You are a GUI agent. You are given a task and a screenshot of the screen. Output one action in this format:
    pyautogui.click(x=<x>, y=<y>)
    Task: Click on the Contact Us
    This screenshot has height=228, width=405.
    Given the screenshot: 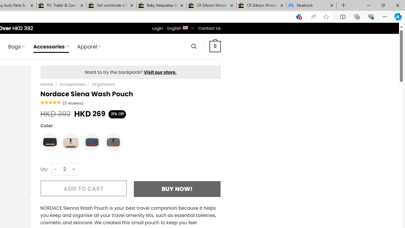 What is the action you would take?
    pyautogui.click(x=209, y=28)
    